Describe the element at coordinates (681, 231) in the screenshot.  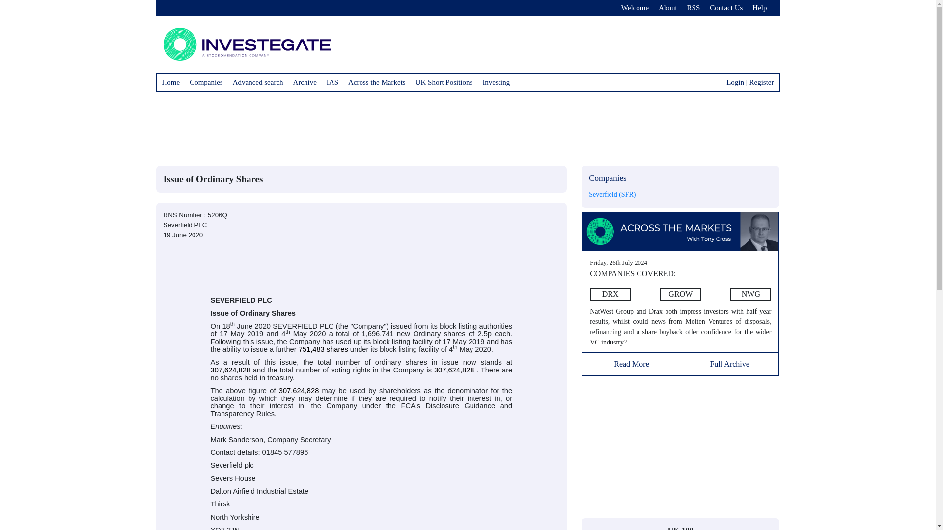
I see `Read the full Article HERE` at that location.